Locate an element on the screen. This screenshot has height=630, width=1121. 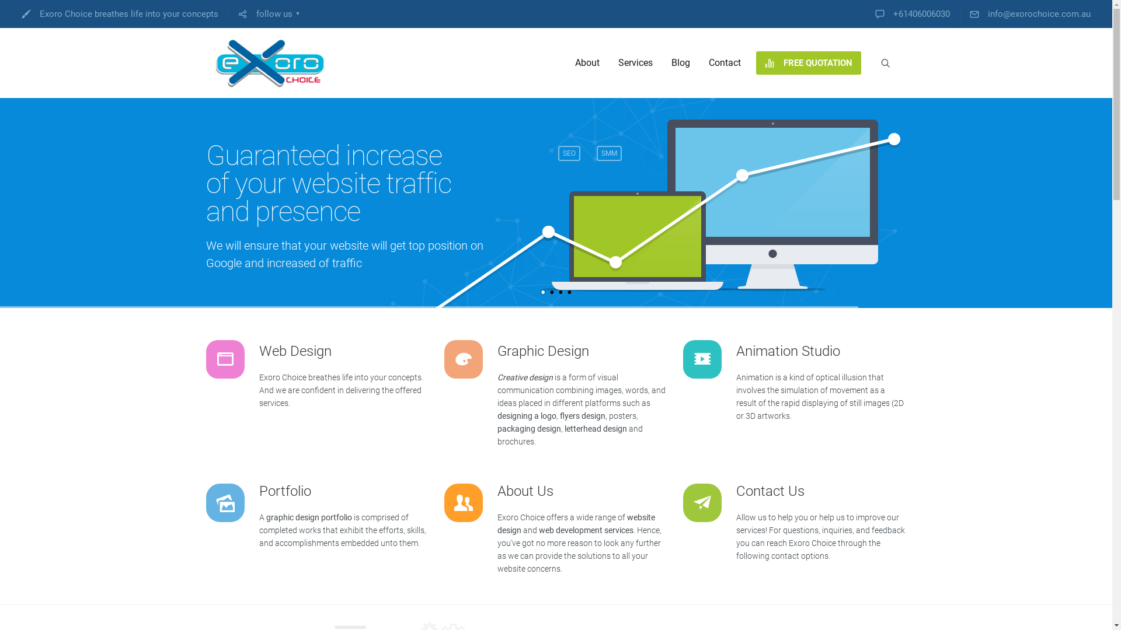
follow us is located at coordinates (265, 14).